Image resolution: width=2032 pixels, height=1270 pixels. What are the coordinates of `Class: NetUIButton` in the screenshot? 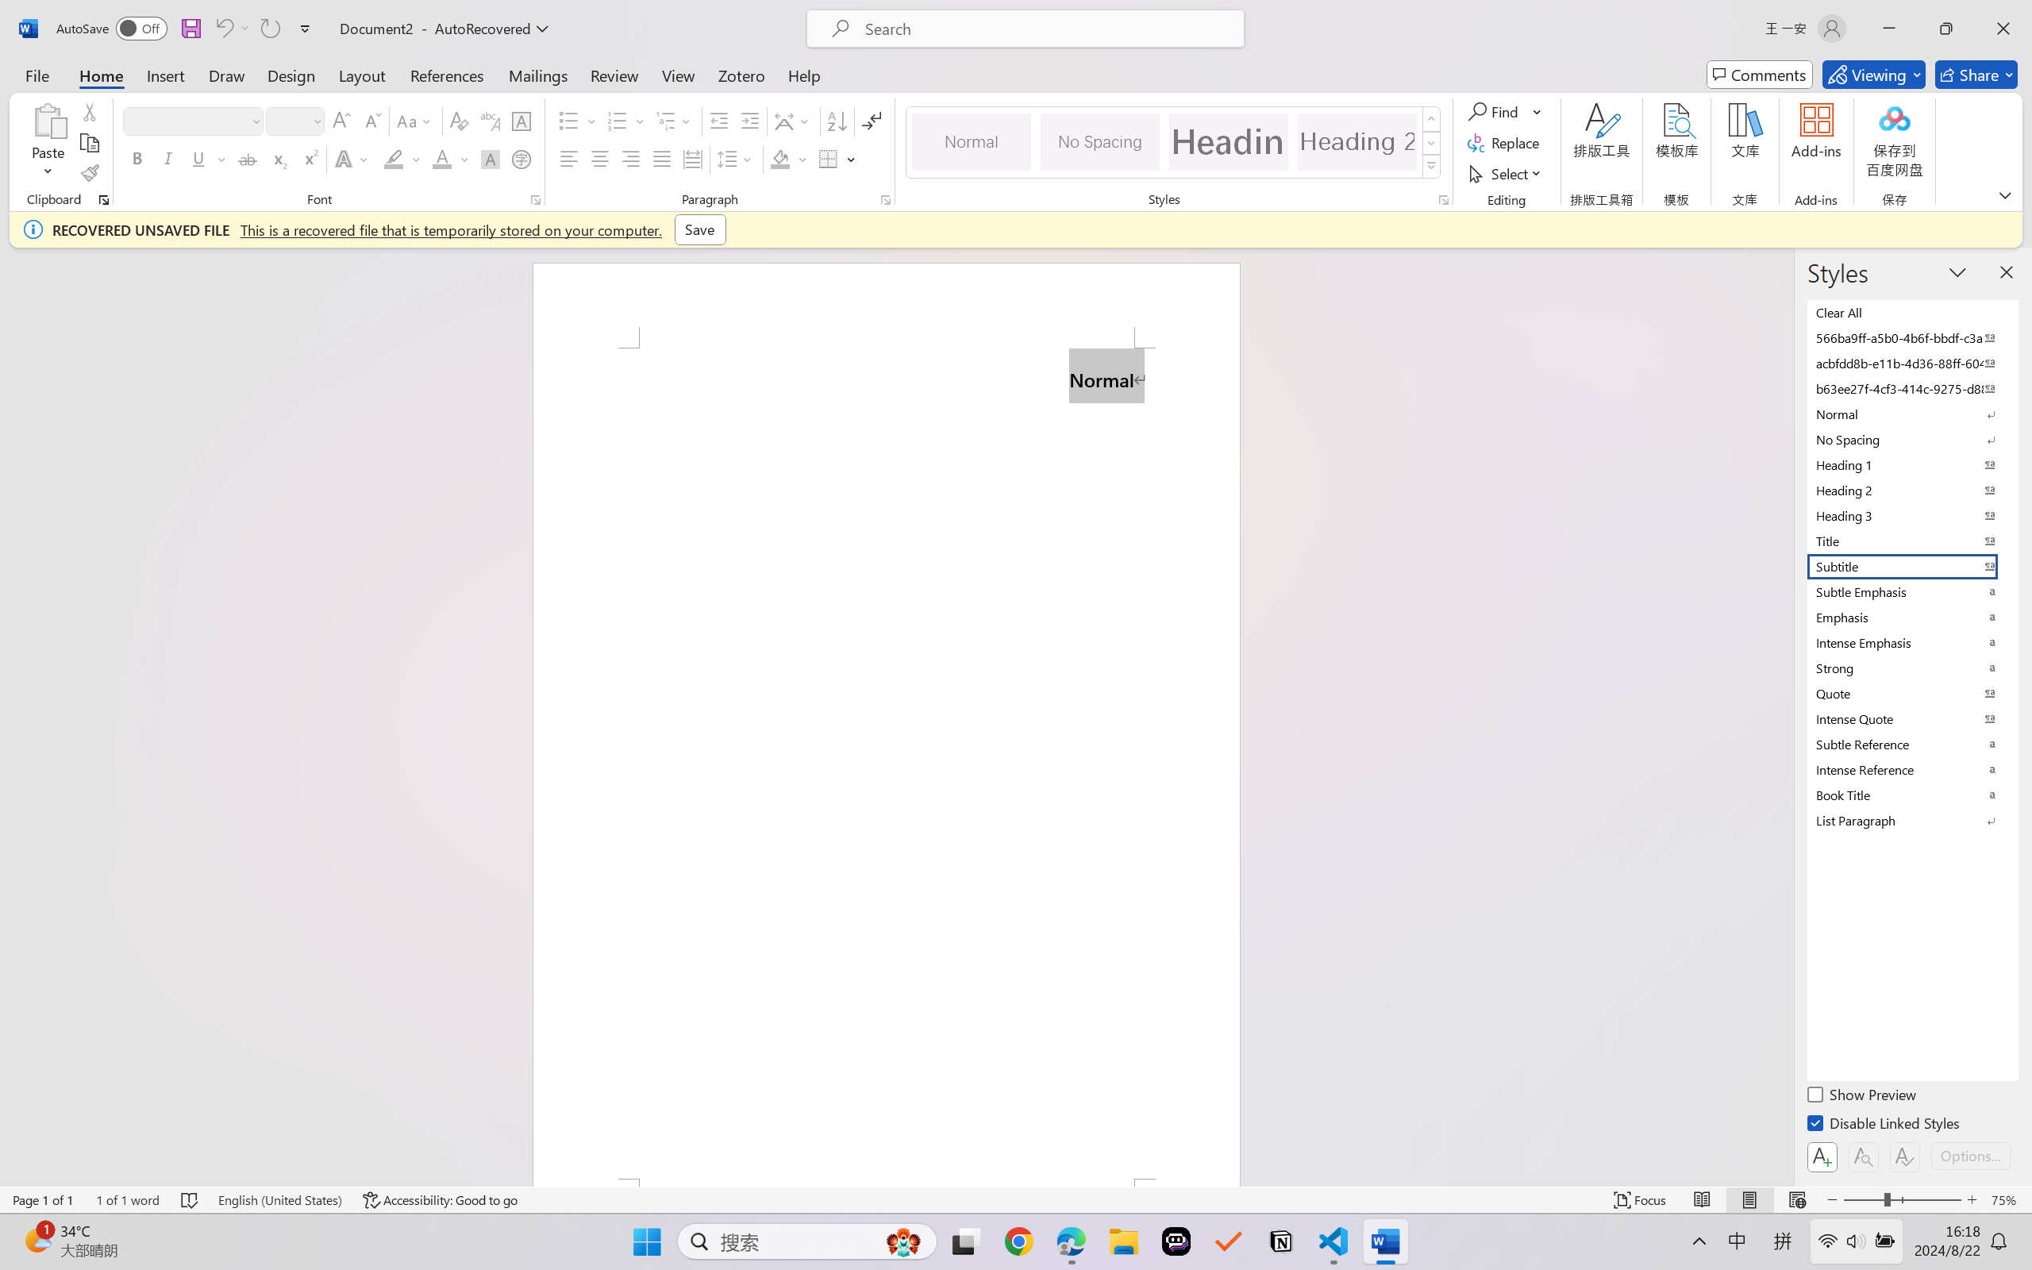 It's located at (1905, 1156).